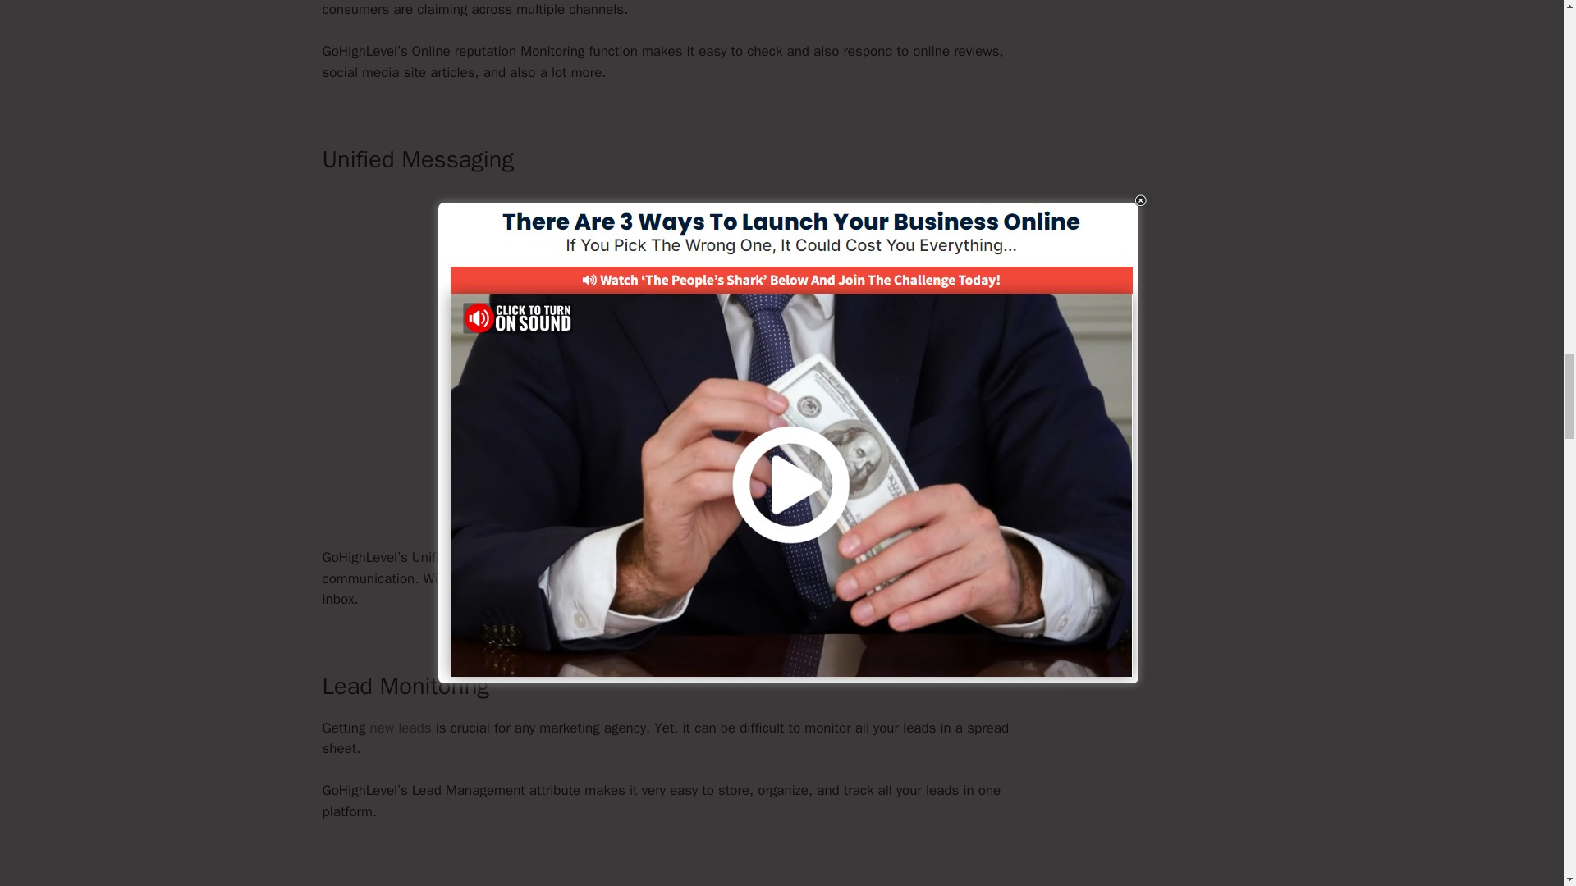 This screenshot has width=1576, height=886. Describe the element at coordinates (675, 502) in the screenshot. I see `Grab Your GoHighLevel Free Account Today` at that location.